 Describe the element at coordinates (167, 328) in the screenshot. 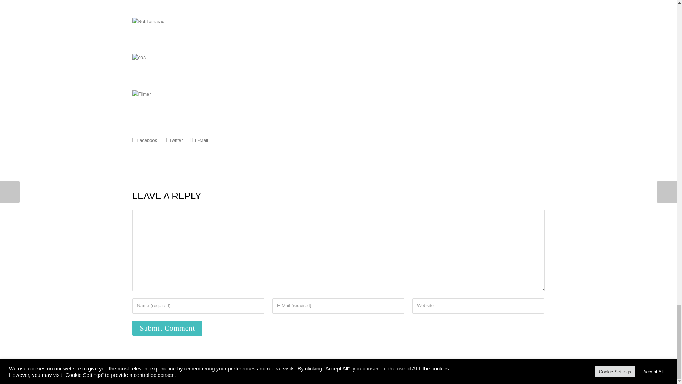

I see `Submit Comment` at that location.